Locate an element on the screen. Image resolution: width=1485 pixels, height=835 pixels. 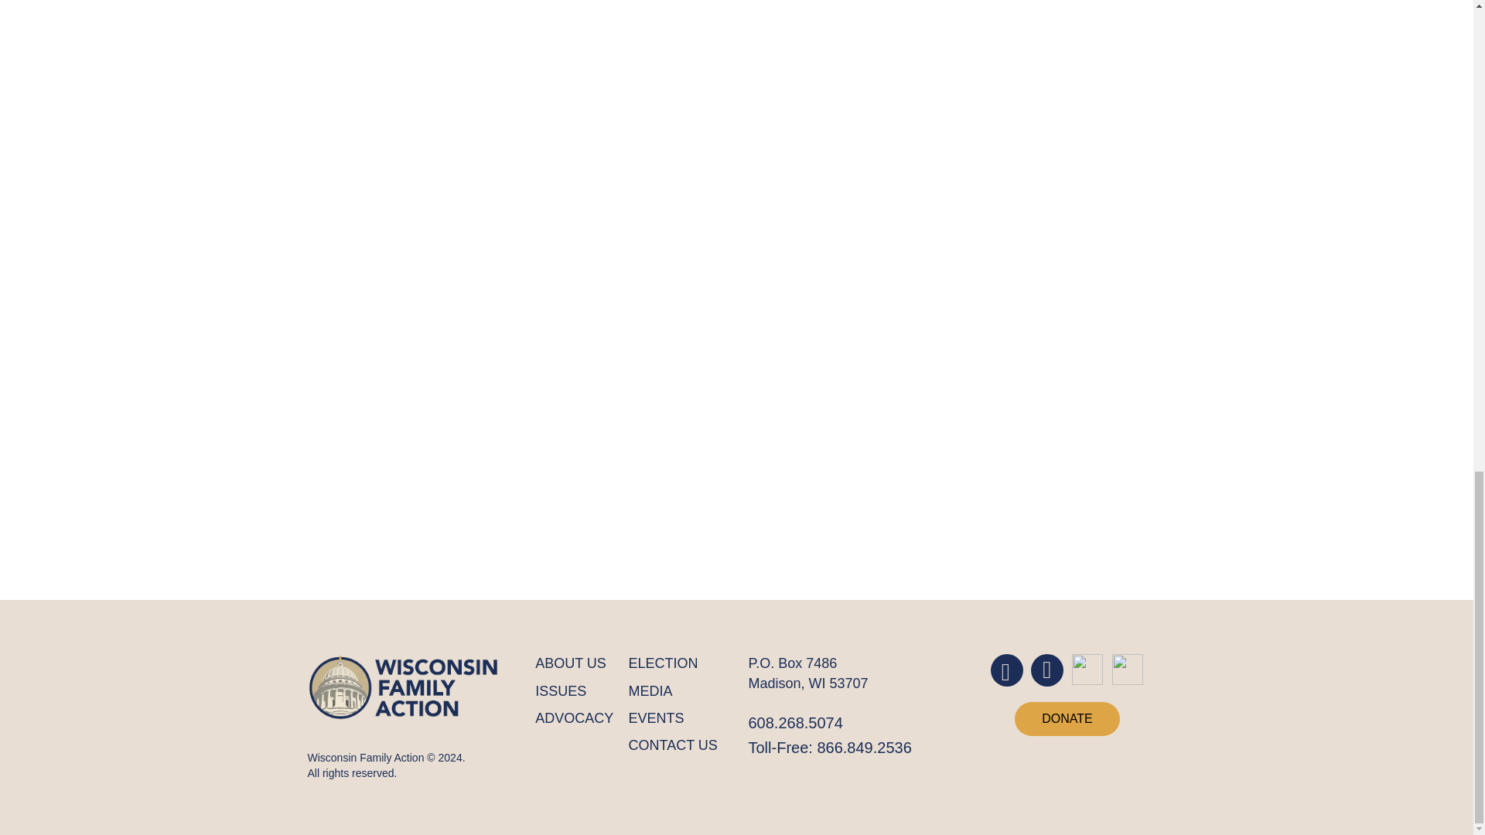
ISSUES is located at coordinates (574, 691).